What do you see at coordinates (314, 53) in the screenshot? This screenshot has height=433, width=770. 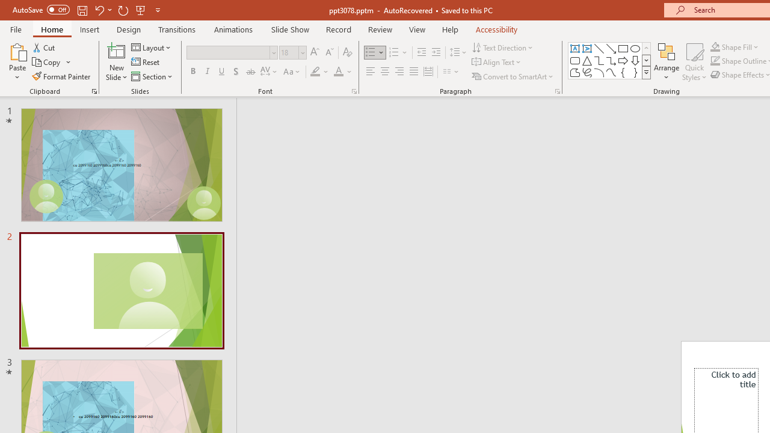 I see `Increase Font Size` at bounding box center [314, 53].